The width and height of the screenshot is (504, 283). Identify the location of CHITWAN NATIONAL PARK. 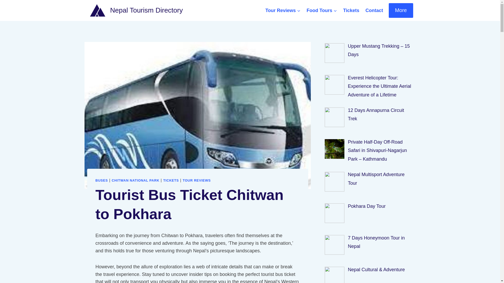
(136, 180).